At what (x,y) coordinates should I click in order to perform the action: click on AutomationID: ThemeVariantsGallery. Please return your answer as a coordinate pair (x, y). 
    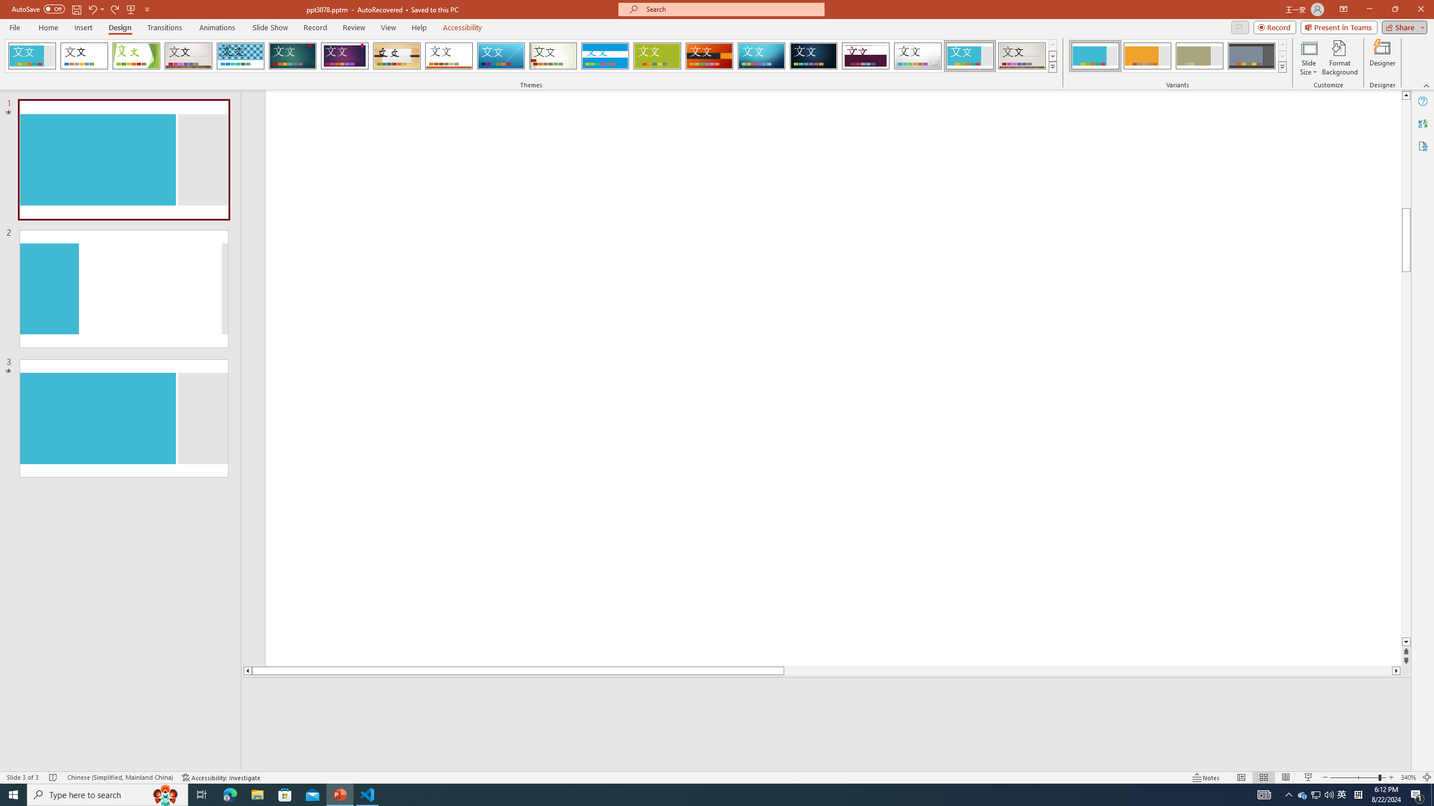
    Looking at the image, I should click on (1177, 56).